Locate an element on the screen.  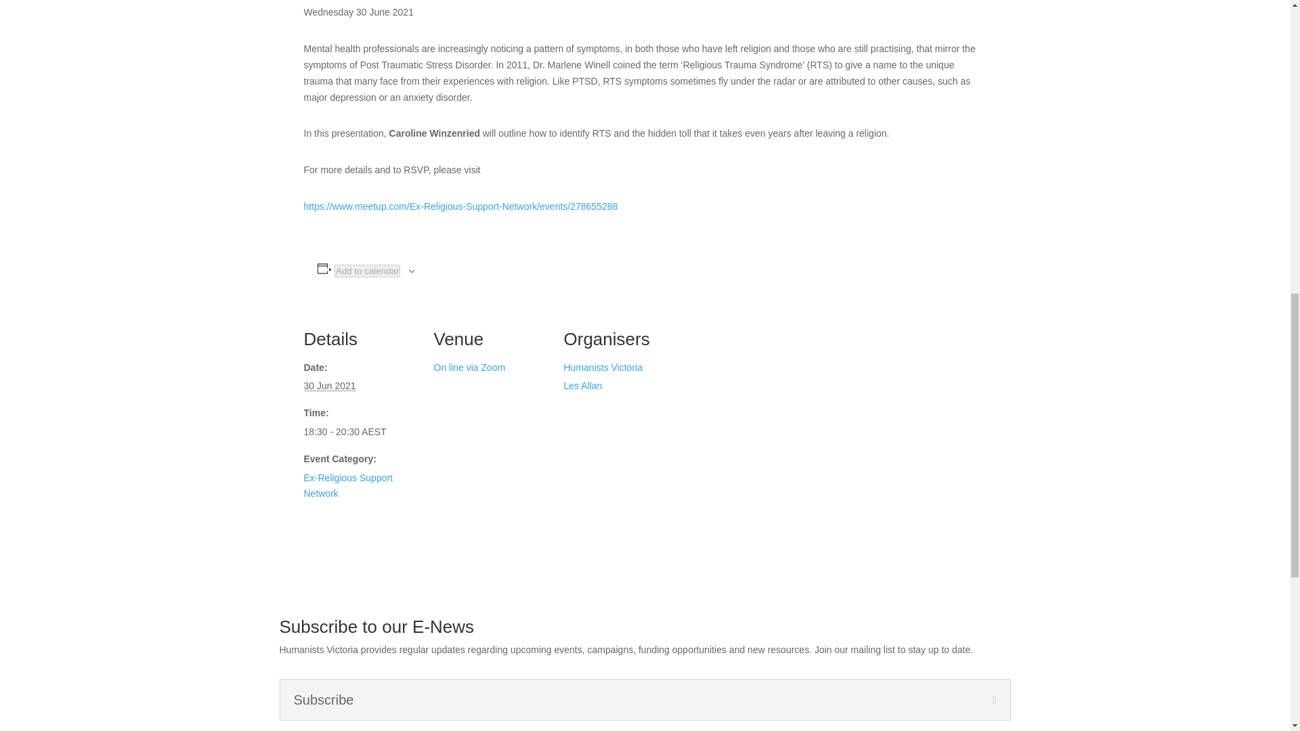
Humanists Victoria is located at coordinates (603, 367).